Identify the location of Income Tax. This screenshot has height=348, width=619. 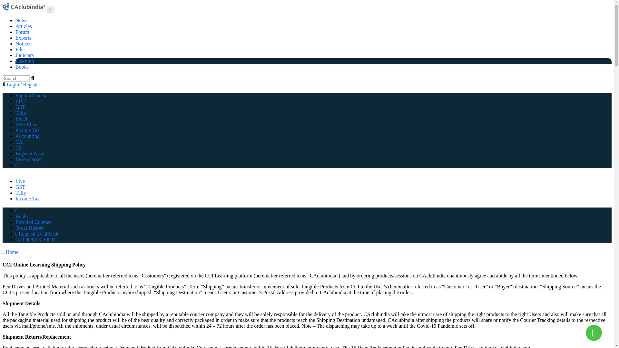
(27, 198).